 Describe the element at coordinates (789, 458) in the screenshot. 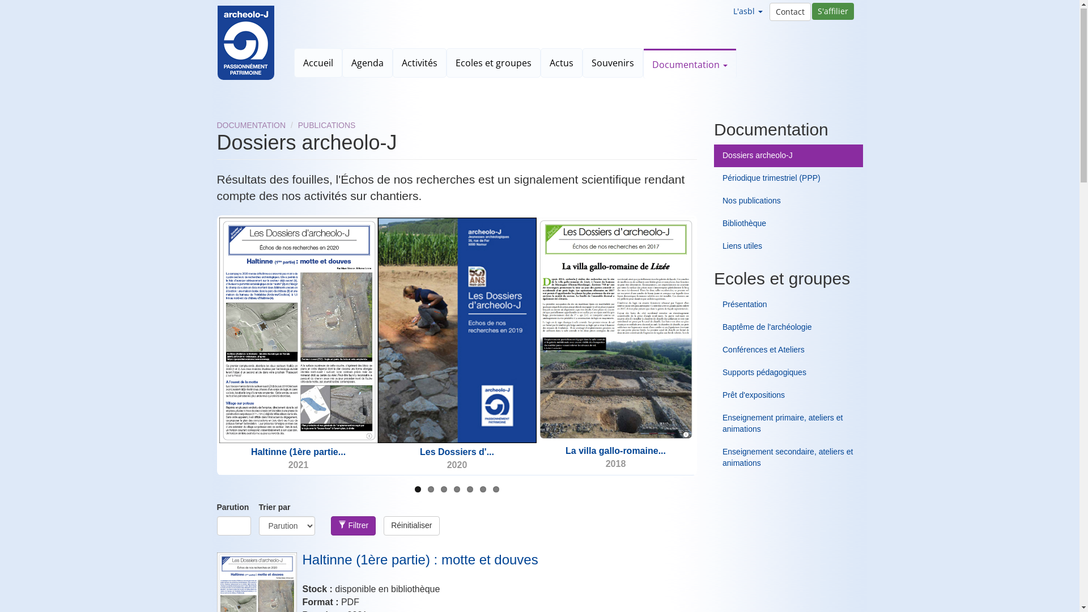

I see `Enseignement secondaire, ateliers et animations` at that location.